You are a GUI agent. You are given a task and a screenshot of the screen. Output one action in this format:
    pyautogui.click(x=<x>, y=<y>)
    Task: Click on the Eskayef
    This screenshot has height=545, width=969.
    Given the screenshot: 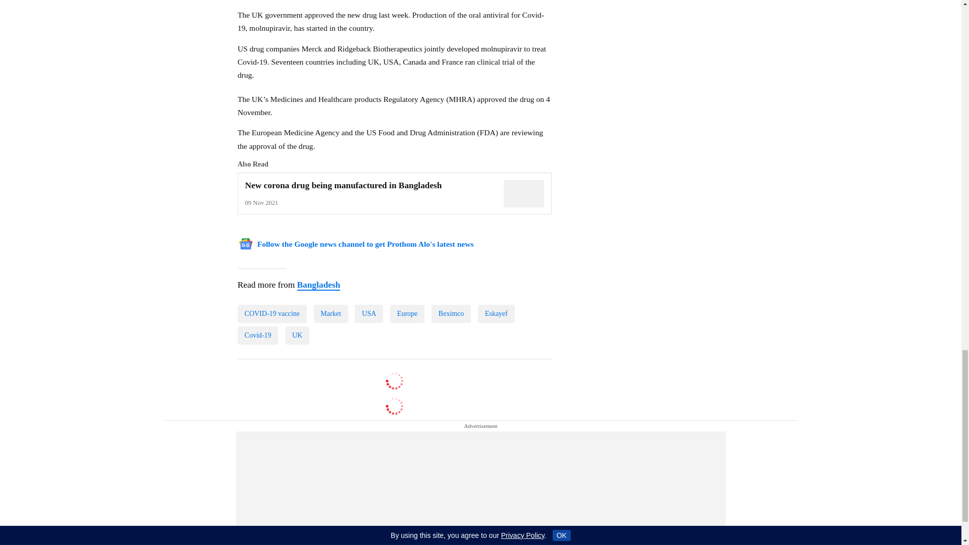 What is the action you would take?
    pyautogui.click(x=496, y=314)
    